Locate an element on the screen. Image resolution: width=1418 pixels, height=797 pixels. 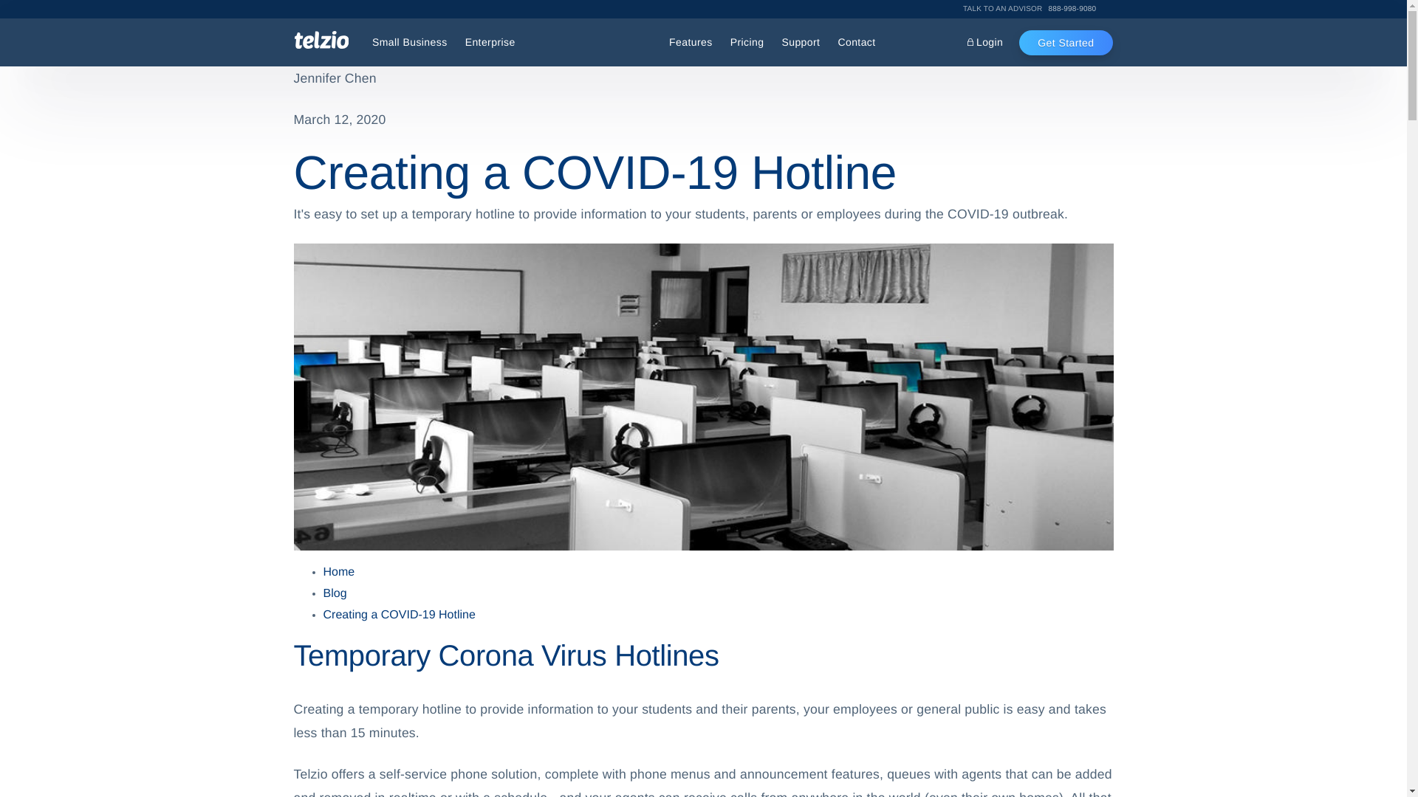
Features is located at coordinates (691, 43).